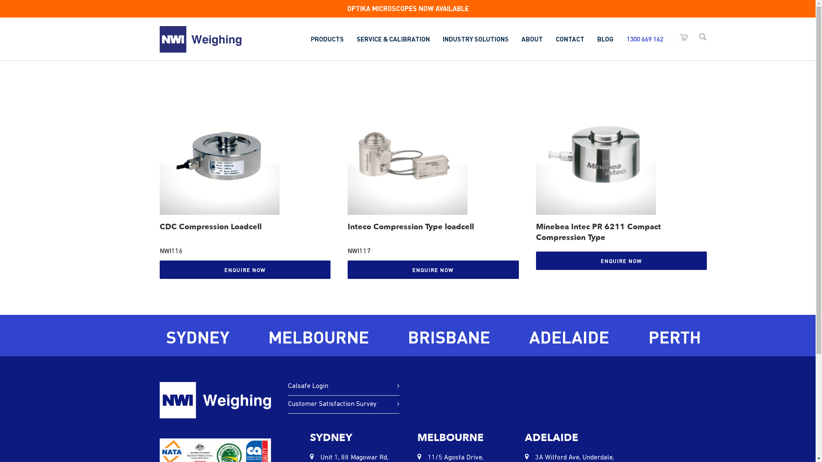 The width and height of the screenshot is (822, 462). I want to click on ENQUIRE NOW, so click(245, 269).